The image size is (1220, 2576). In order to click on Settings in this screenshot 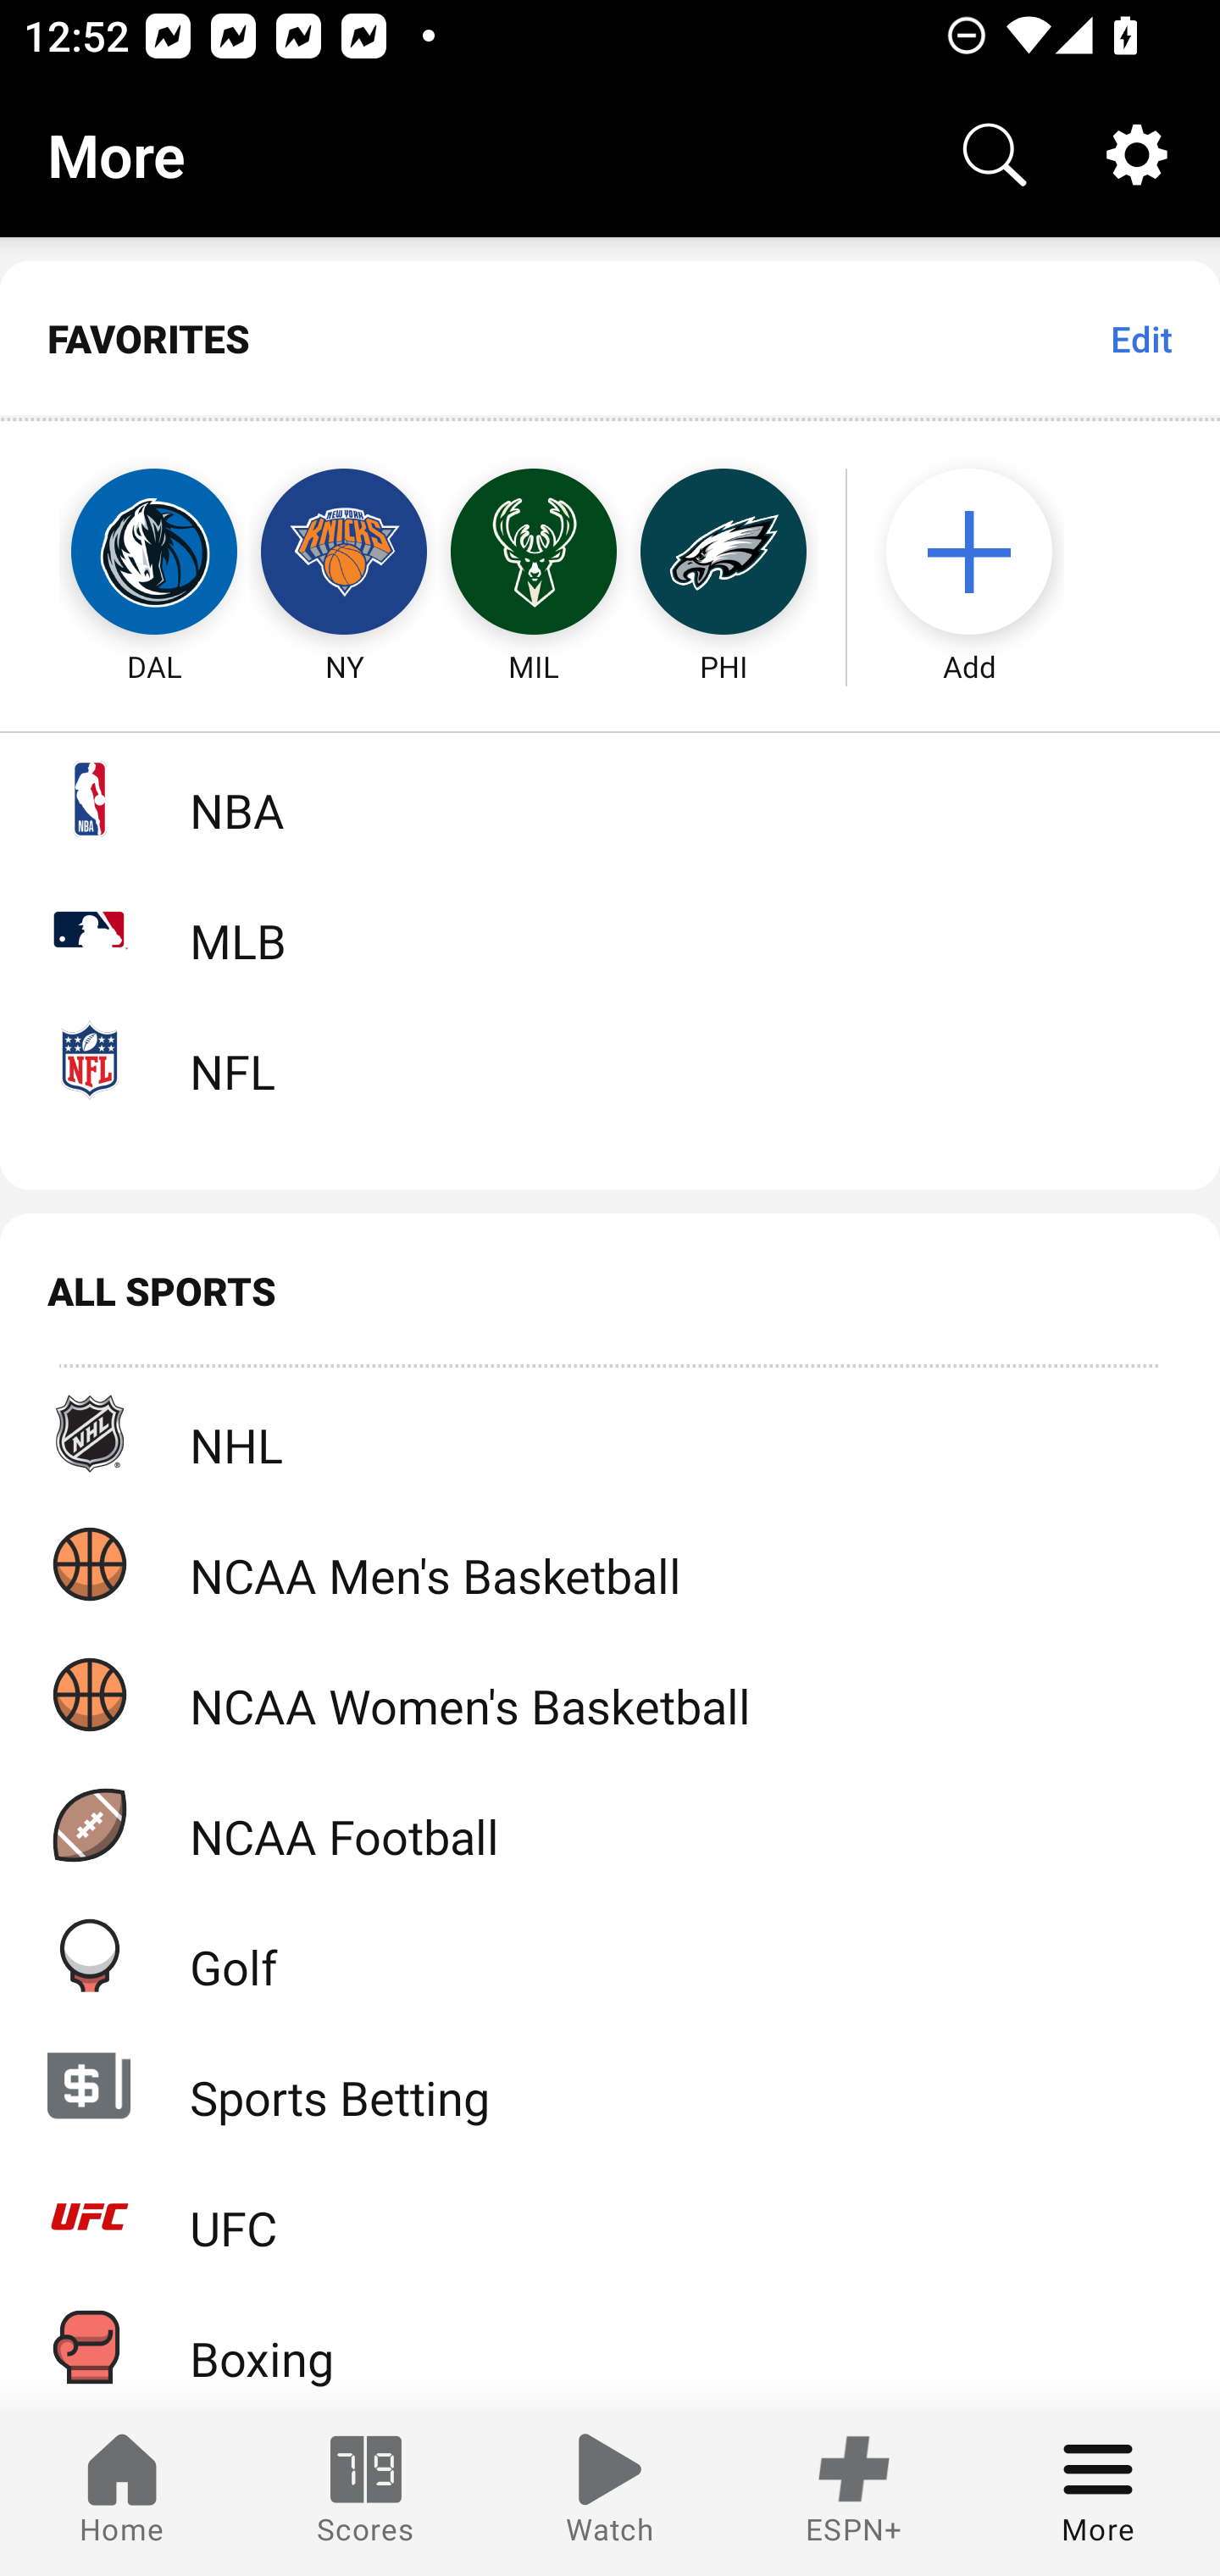, I will do `click(1137, 154)`.